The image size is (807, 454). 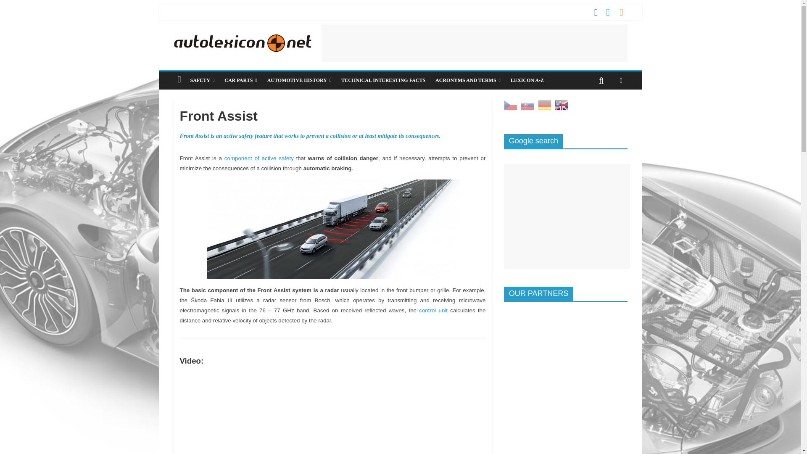 I want to click on Front Assist driving assistant - demonstration of function, so click(x=333, y=229).